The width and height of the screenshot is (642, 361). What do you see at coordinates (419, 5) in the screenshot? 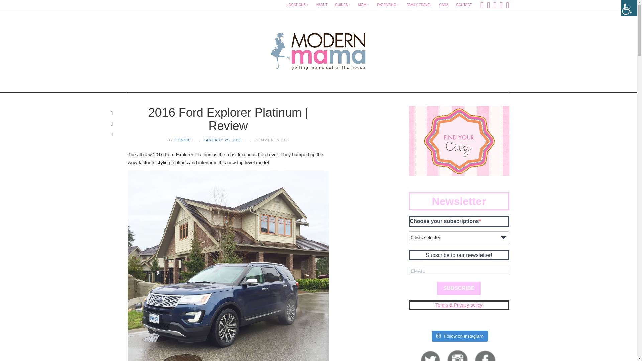
I see `FAMILY TRAVEL` at bounding box center [419, 5].